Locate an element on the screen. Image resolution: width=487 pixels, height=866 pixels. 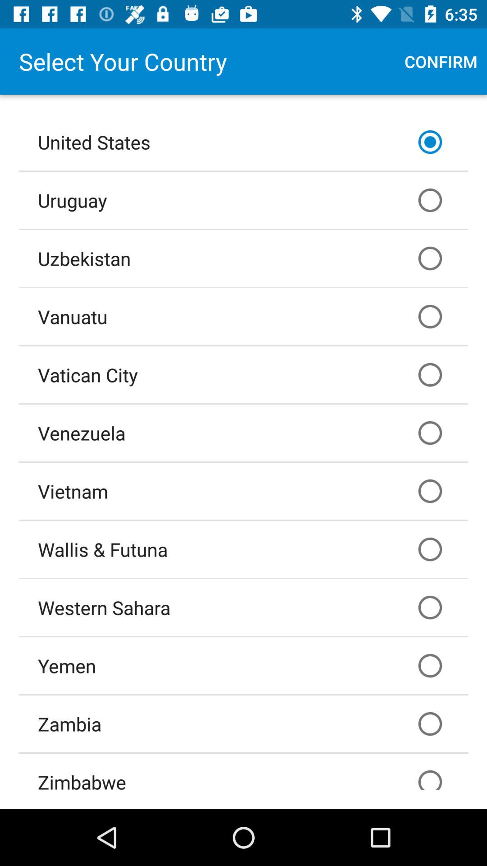
select icon above the united states is located at coordinates (441, 61).